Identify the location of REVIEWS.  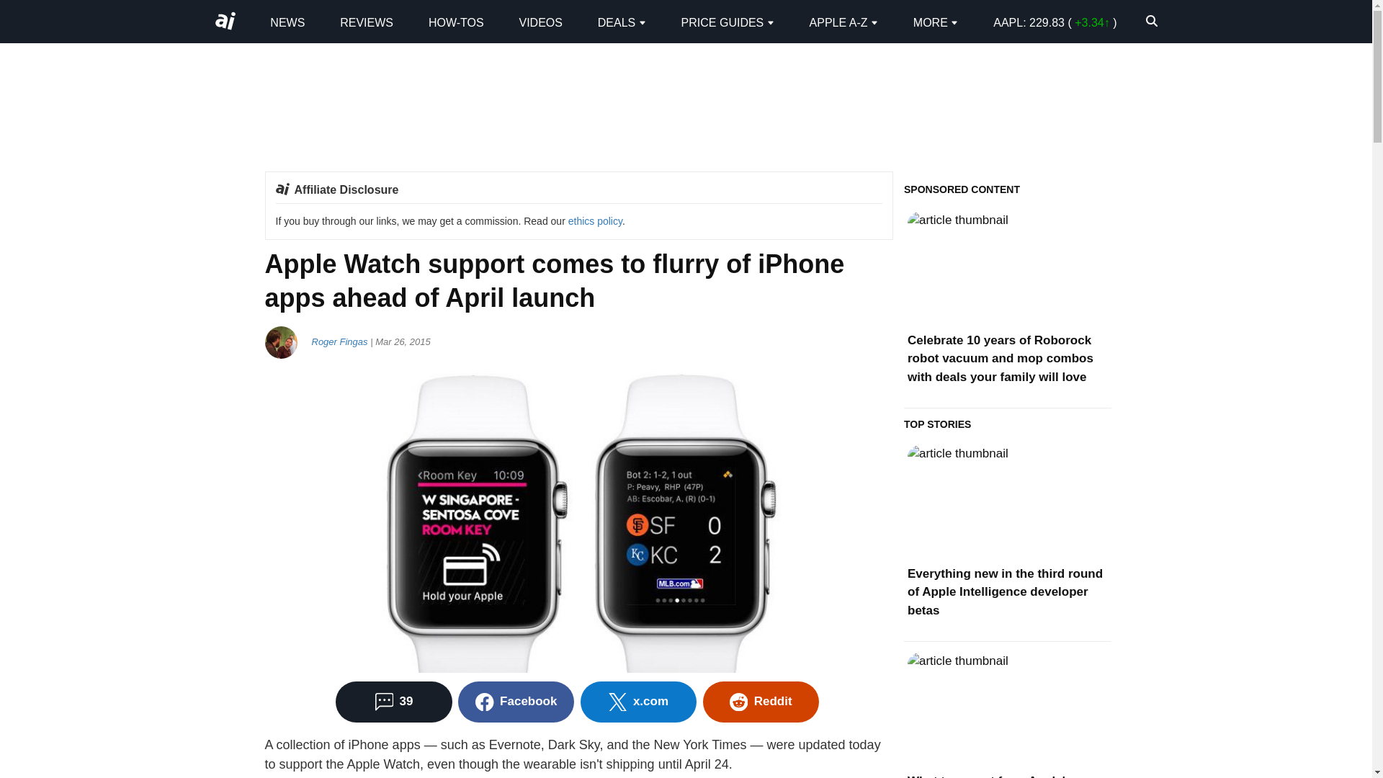
(366, 22).